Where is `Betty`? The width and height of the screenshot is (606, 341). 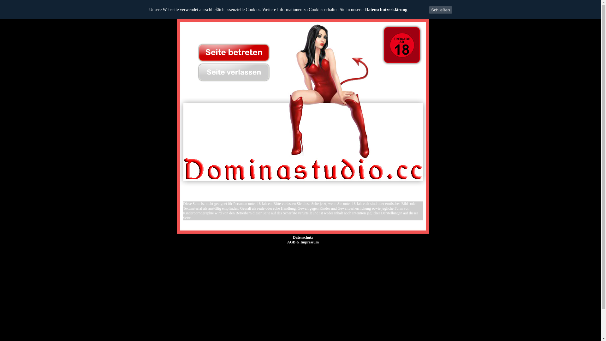 Betty is located at coordinates (249, 249).